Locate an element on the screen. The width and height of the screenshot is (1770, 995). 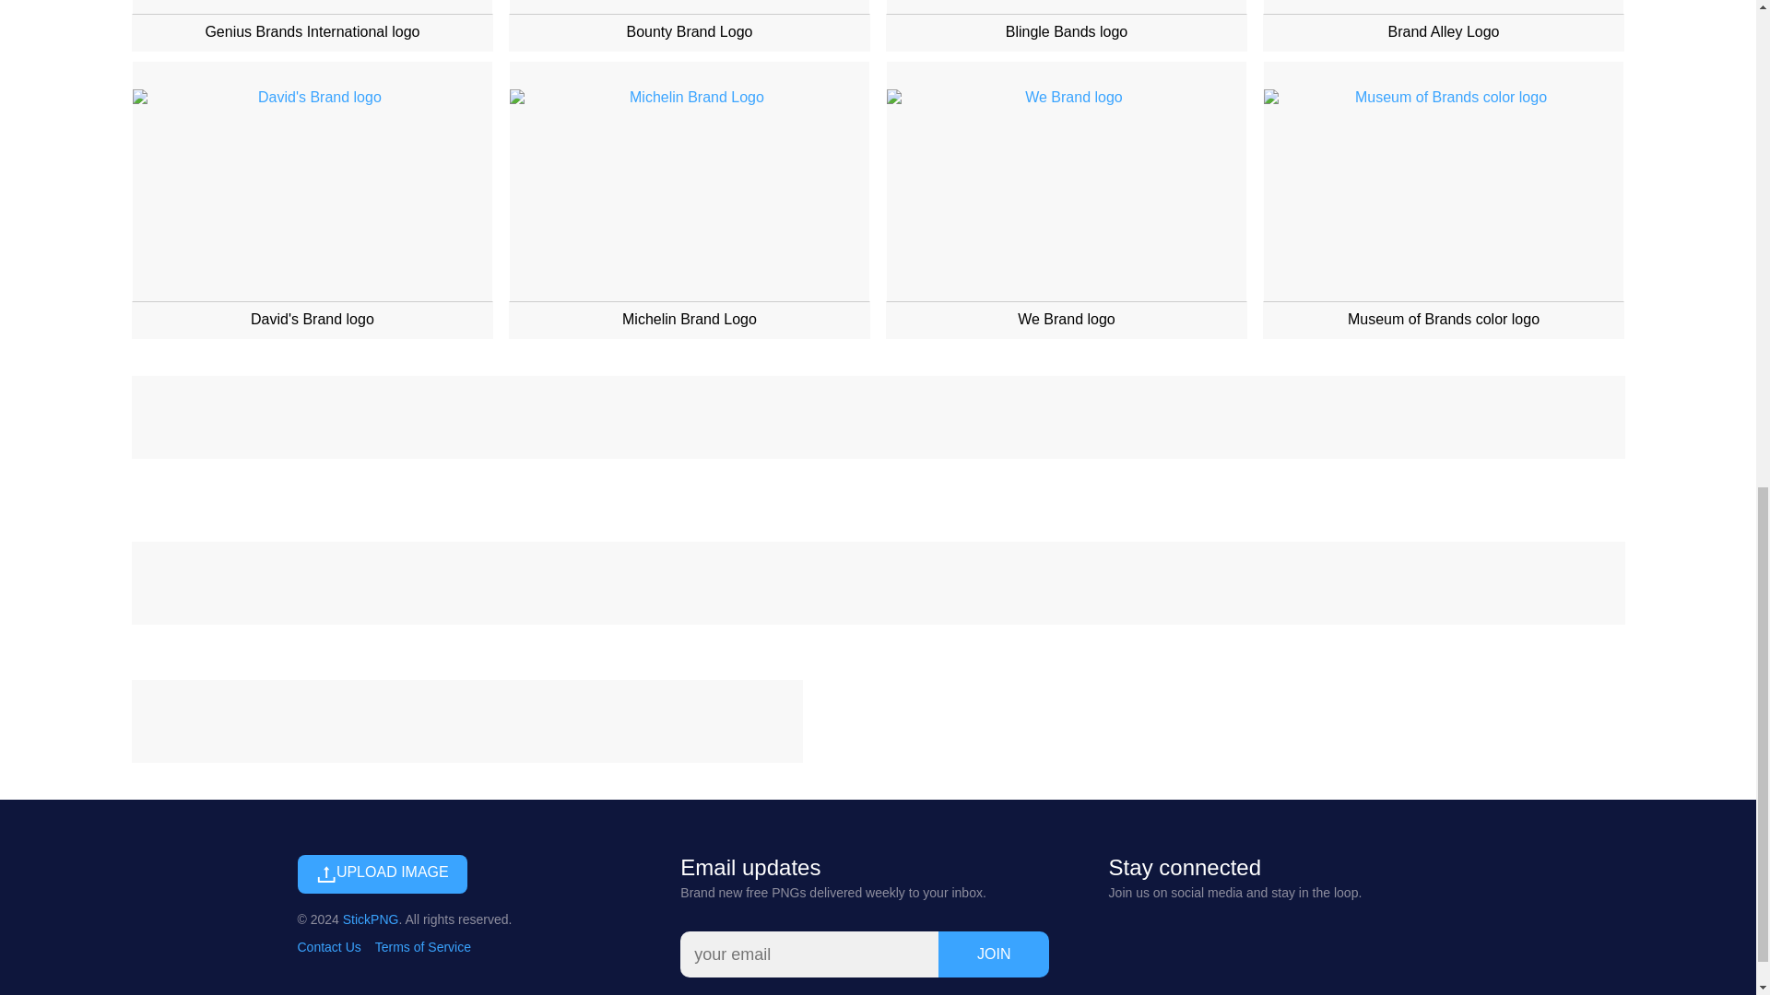
StickPNG is located at coordinates (371, 919).